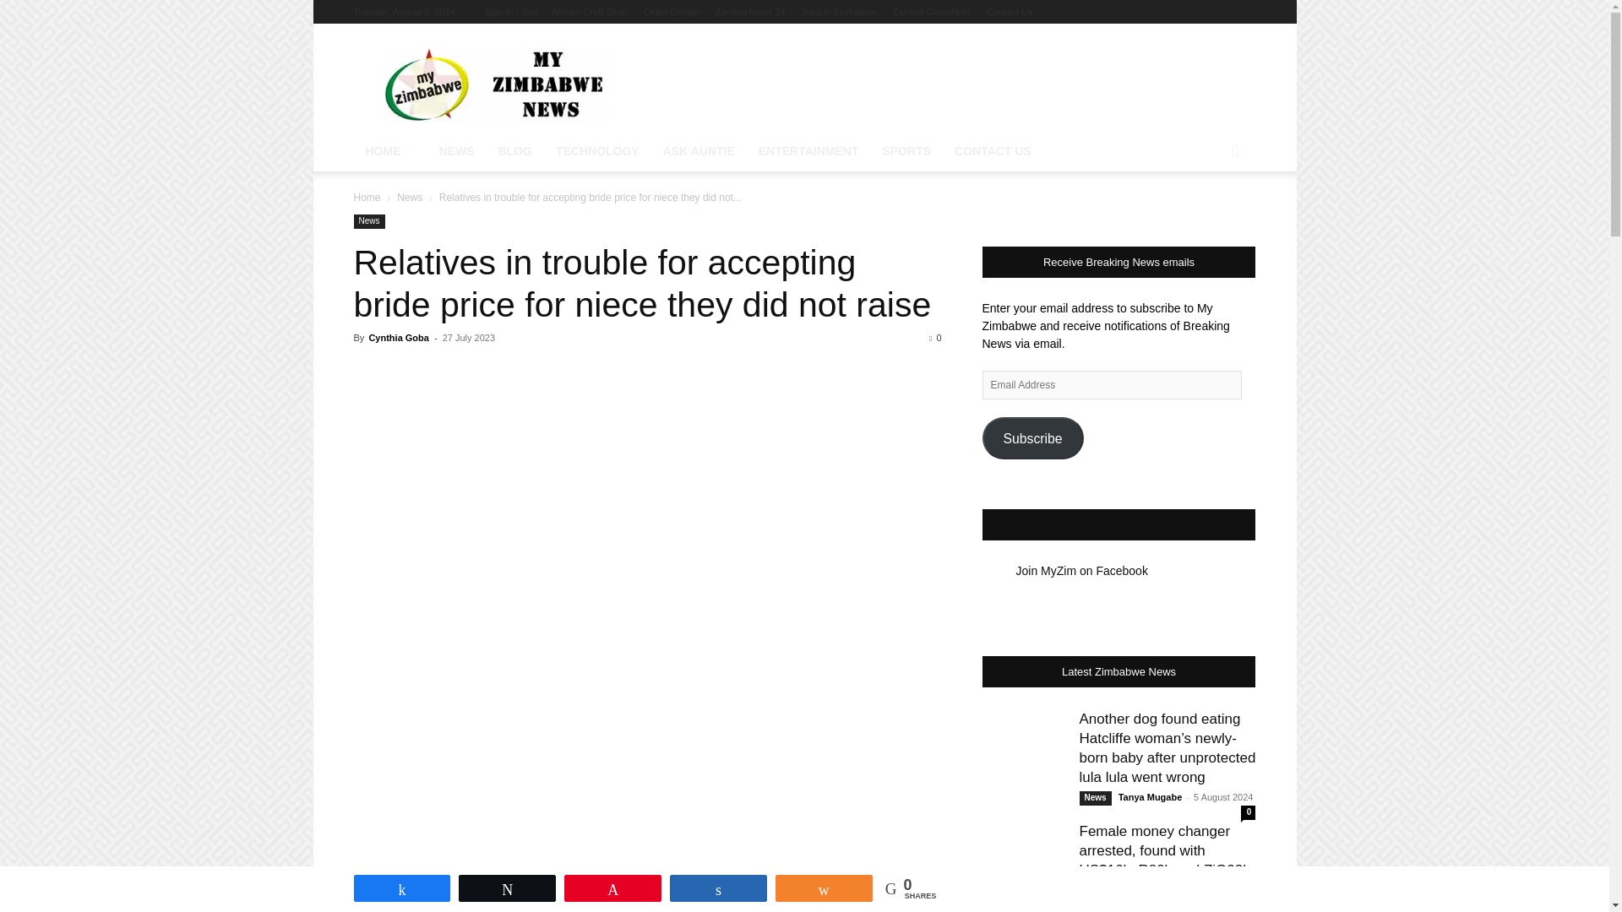 The height and width of the screenshot is (912, 1622). Describe the element at coordinates (931, 12) in the screenshot. I see `Zambia Classifieds` at that location.